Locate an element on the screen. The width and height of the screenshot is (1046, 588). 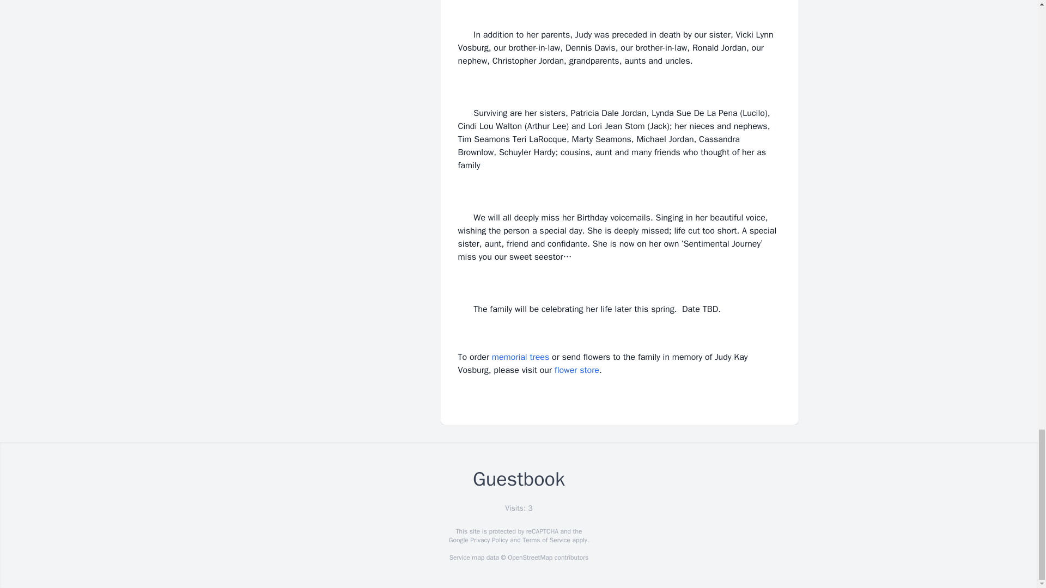
flower store is located at coordinates (576, 370).